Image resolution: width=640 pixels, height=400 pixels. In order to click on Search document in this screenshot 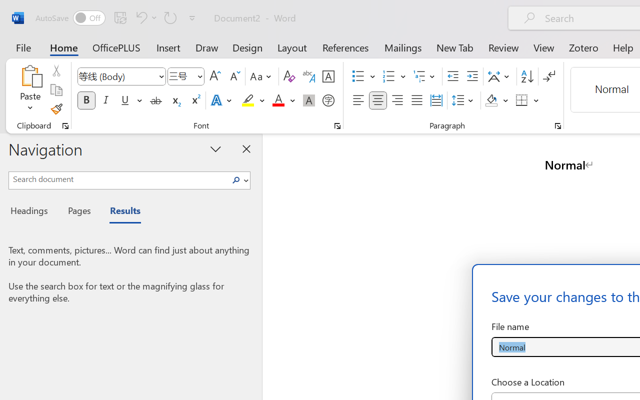, I will do `click(118, 179)`.